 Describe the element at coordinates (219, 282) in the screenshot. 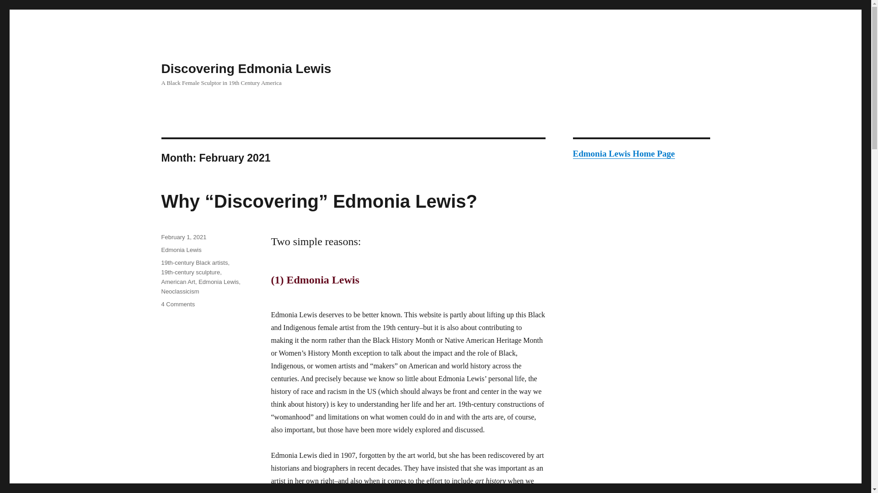

I see `Edmonia Lewis` at that location.